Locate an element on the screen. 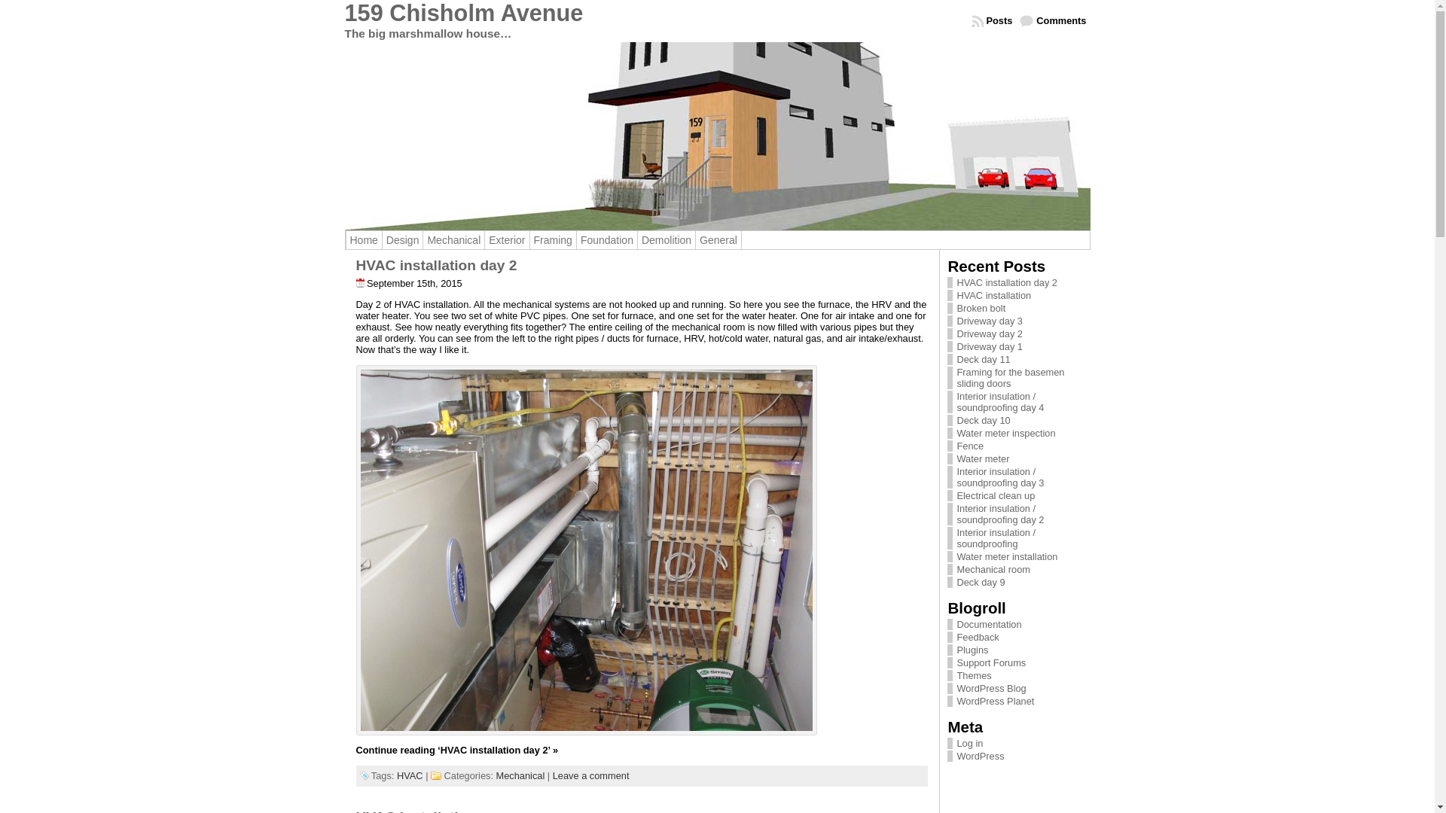 Image resolution: width=1446 pixels, height=813 pixels. HVAC installation day 2 is located at coordinates (436, 265).